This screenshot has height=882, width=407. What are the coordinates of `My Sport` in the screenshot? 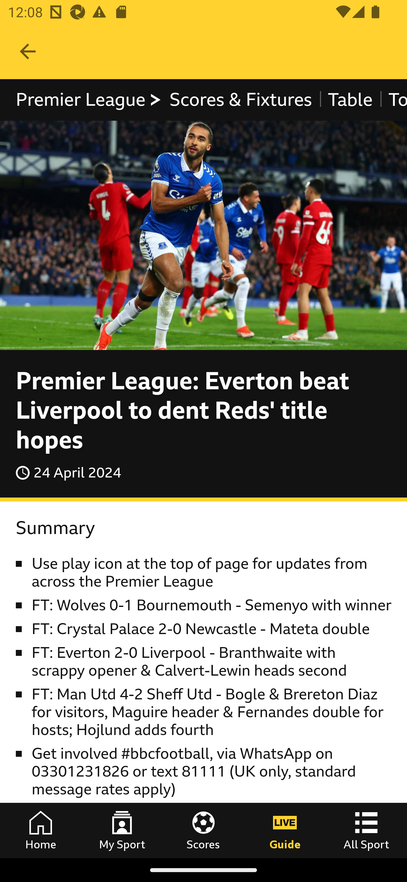 It's located at (122, 830).